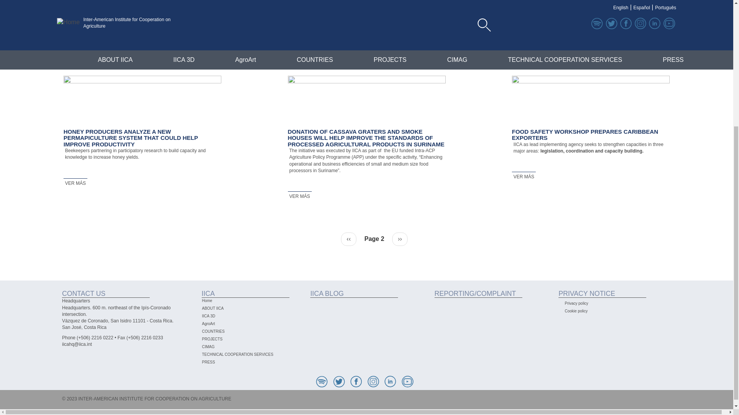  I want to click on ICONO2, so click(339, 381).